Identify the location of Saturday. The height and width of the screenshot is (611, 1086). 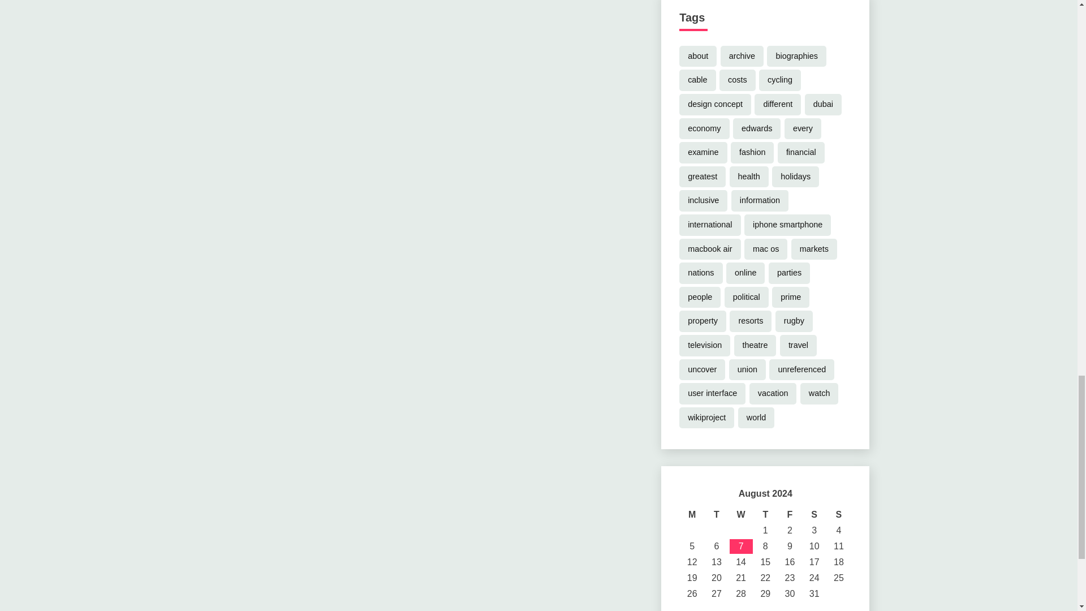
(813, 515).